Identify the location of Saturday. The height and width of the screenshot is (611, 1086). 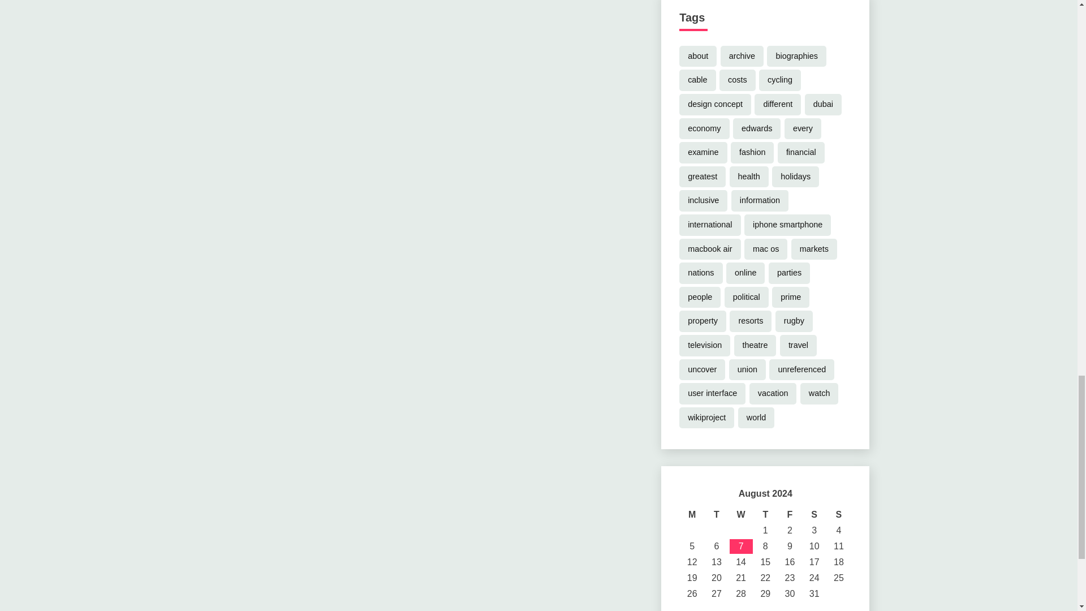
(813, 515).